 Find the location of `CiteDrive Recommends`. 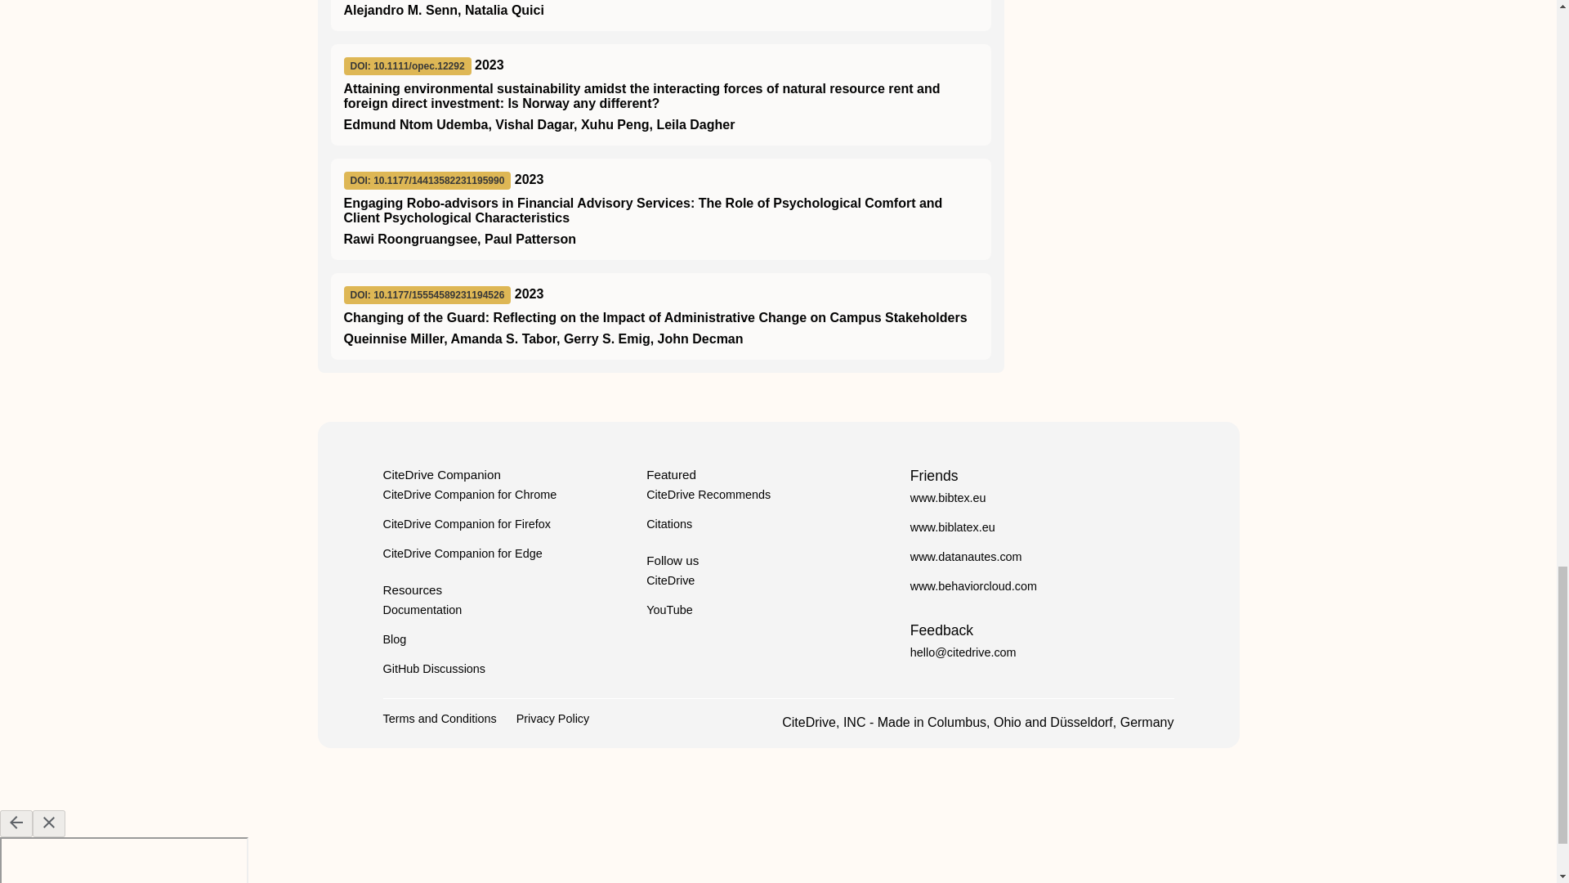

CiteDrive Recommends is located at coordinates (708, 495).